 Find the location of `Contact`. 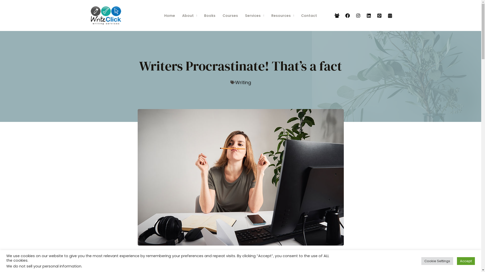

Contact is located at coordinates (309, 16).